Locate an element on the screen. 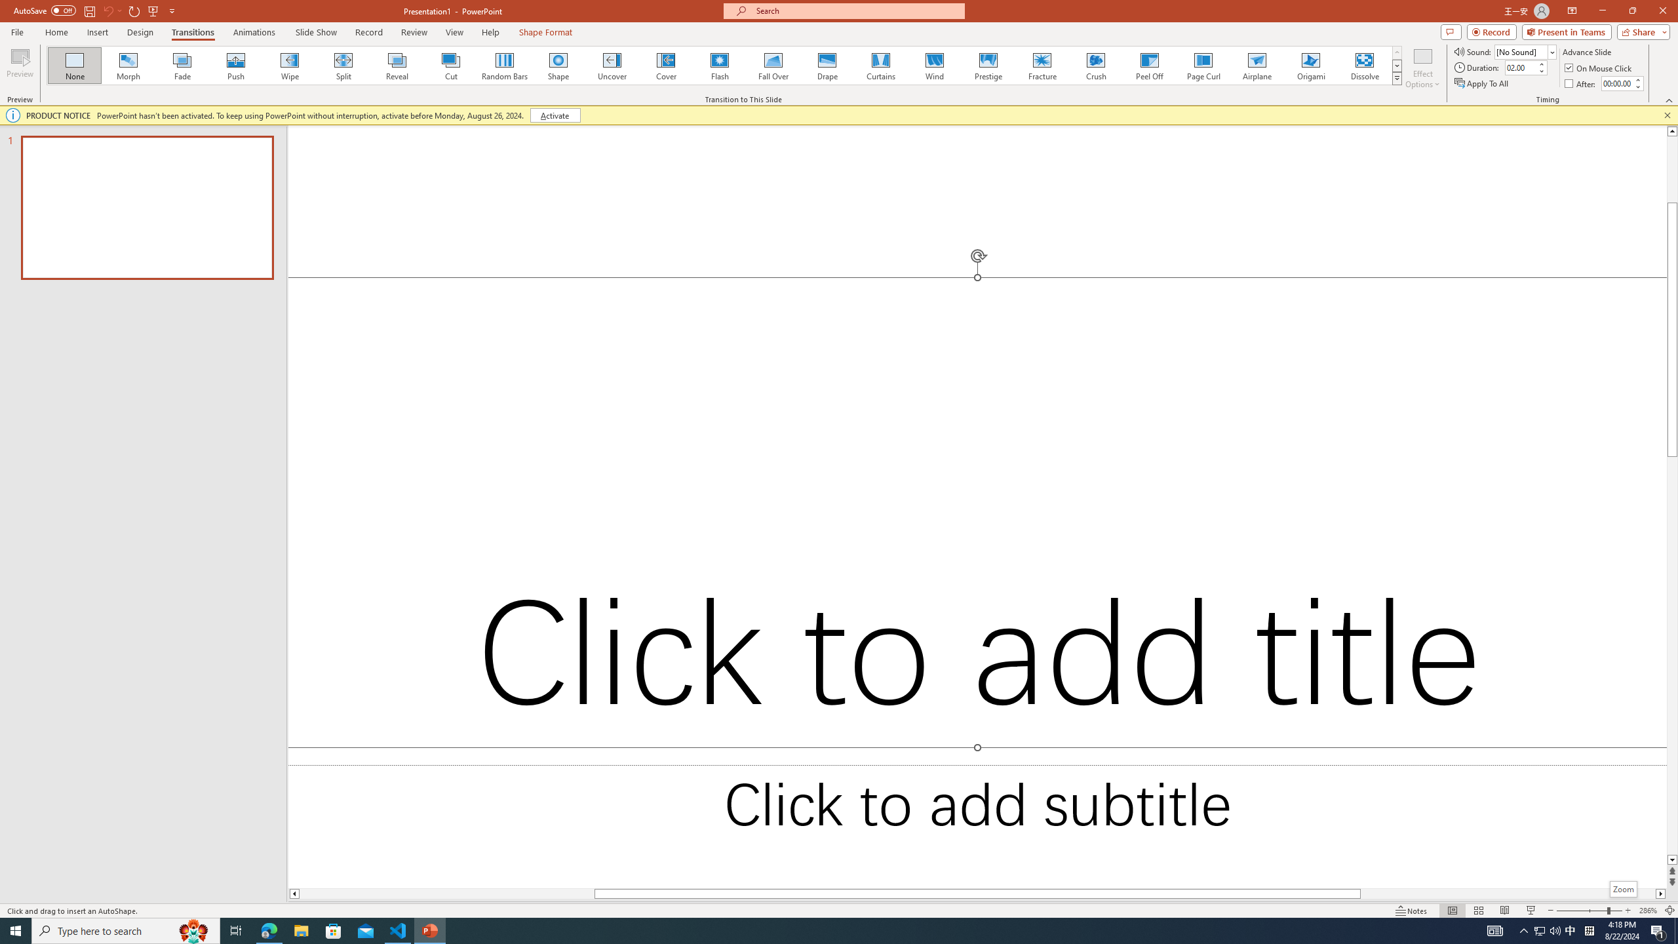 Image resolution: width=1678 pixels, height=944 pixels. Random Bars is located at coordinates (505, 66).